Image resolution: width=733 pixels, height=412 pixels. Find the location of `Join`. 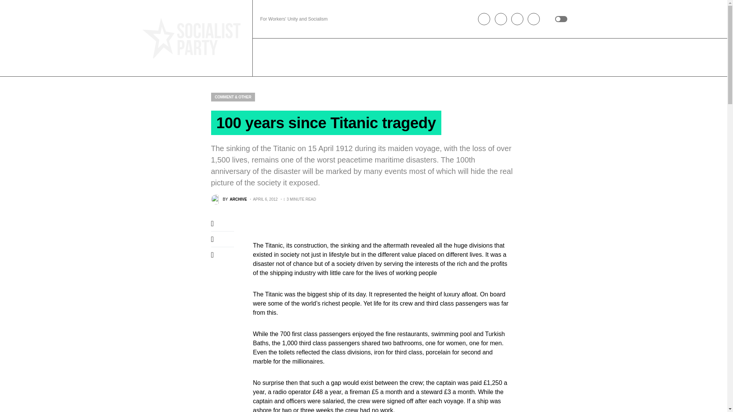

Join is located at coordinates (287, 57).